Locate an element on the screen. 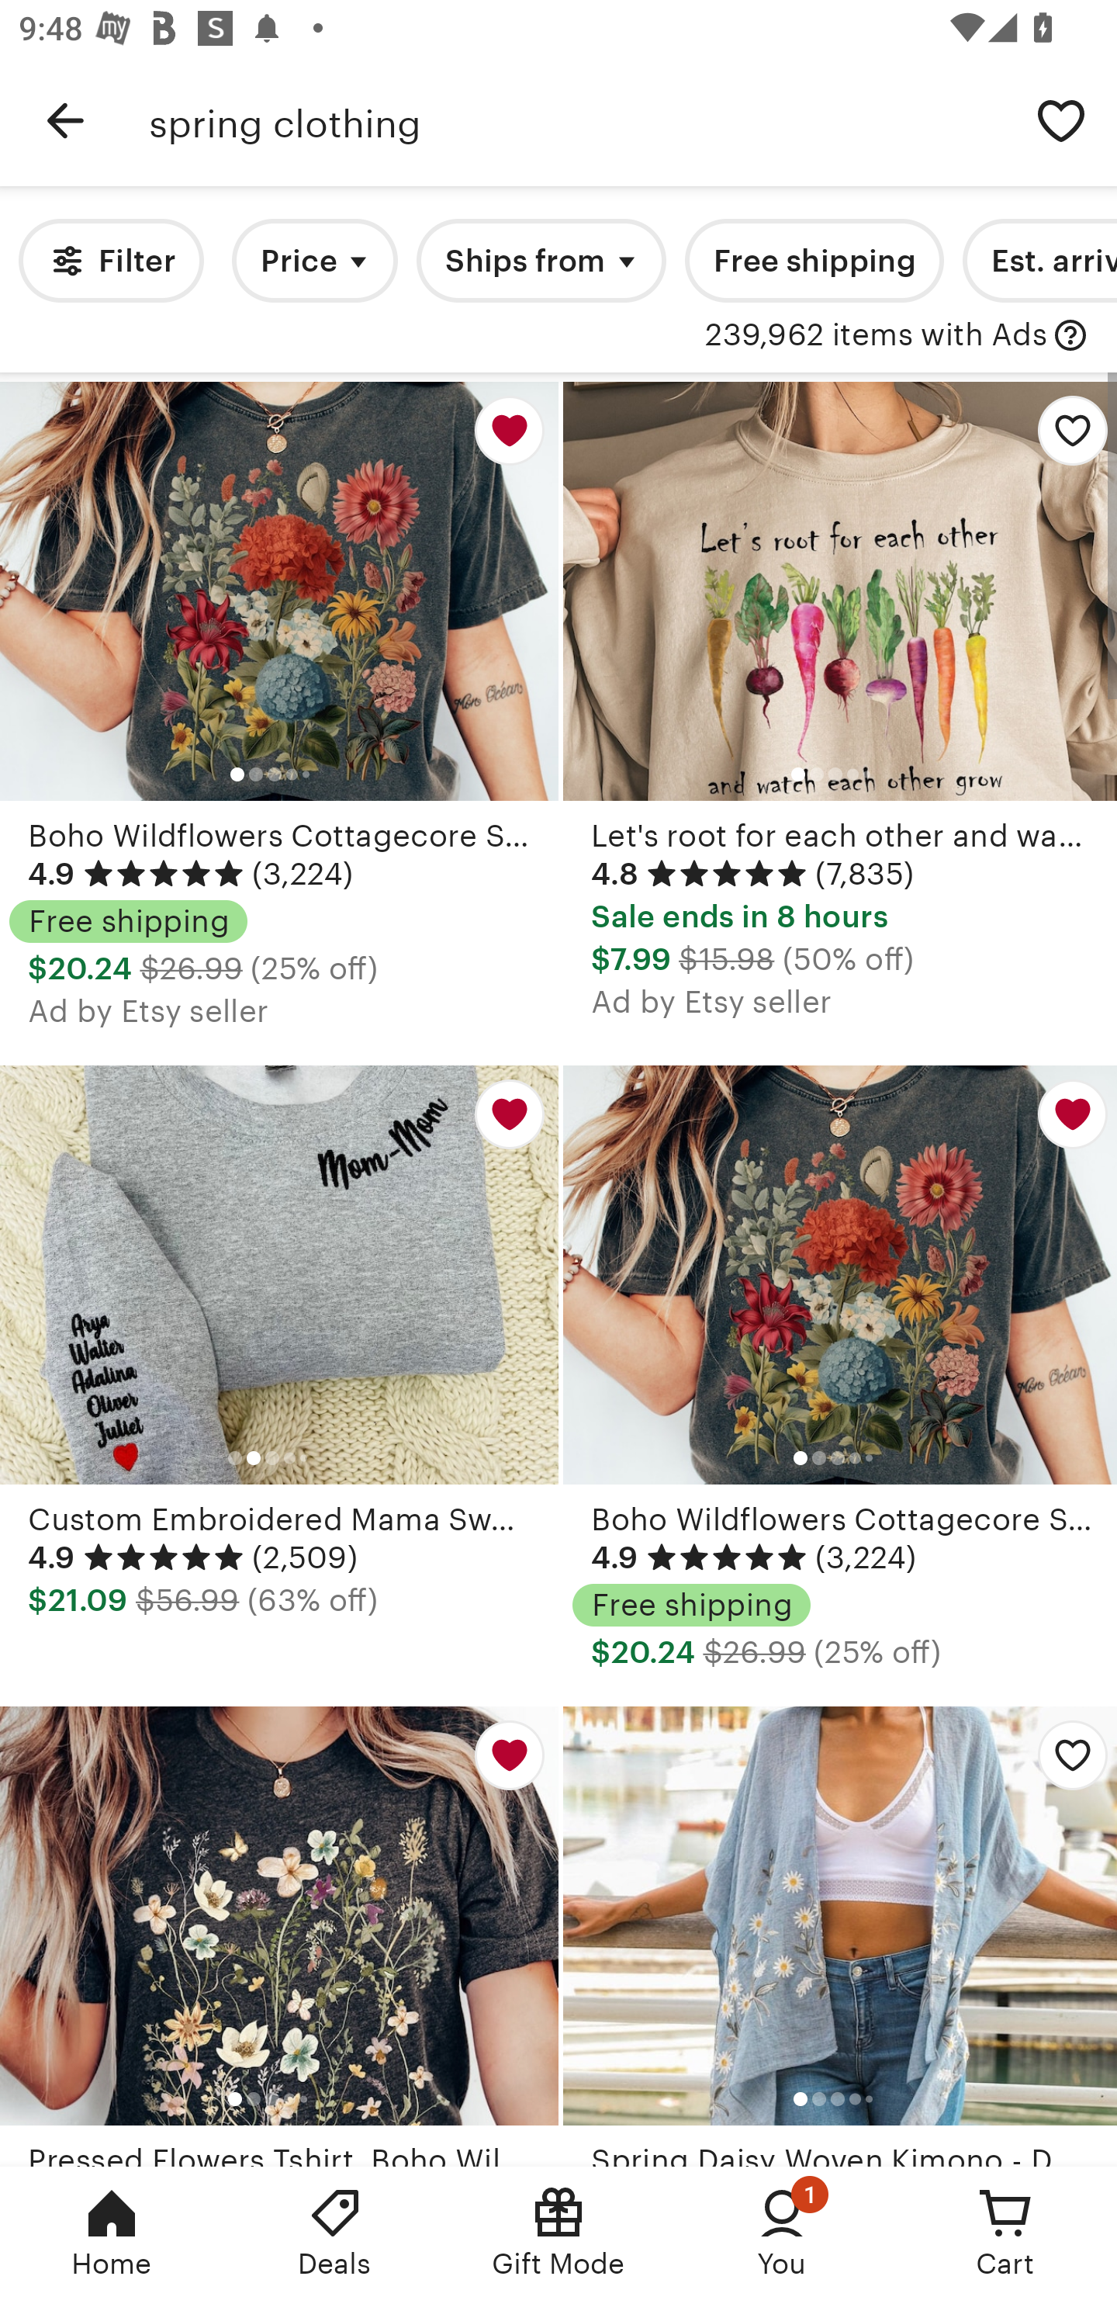 The width and height of the screenshot is (1117, 2297). Price is located at coordinates (315, 261).